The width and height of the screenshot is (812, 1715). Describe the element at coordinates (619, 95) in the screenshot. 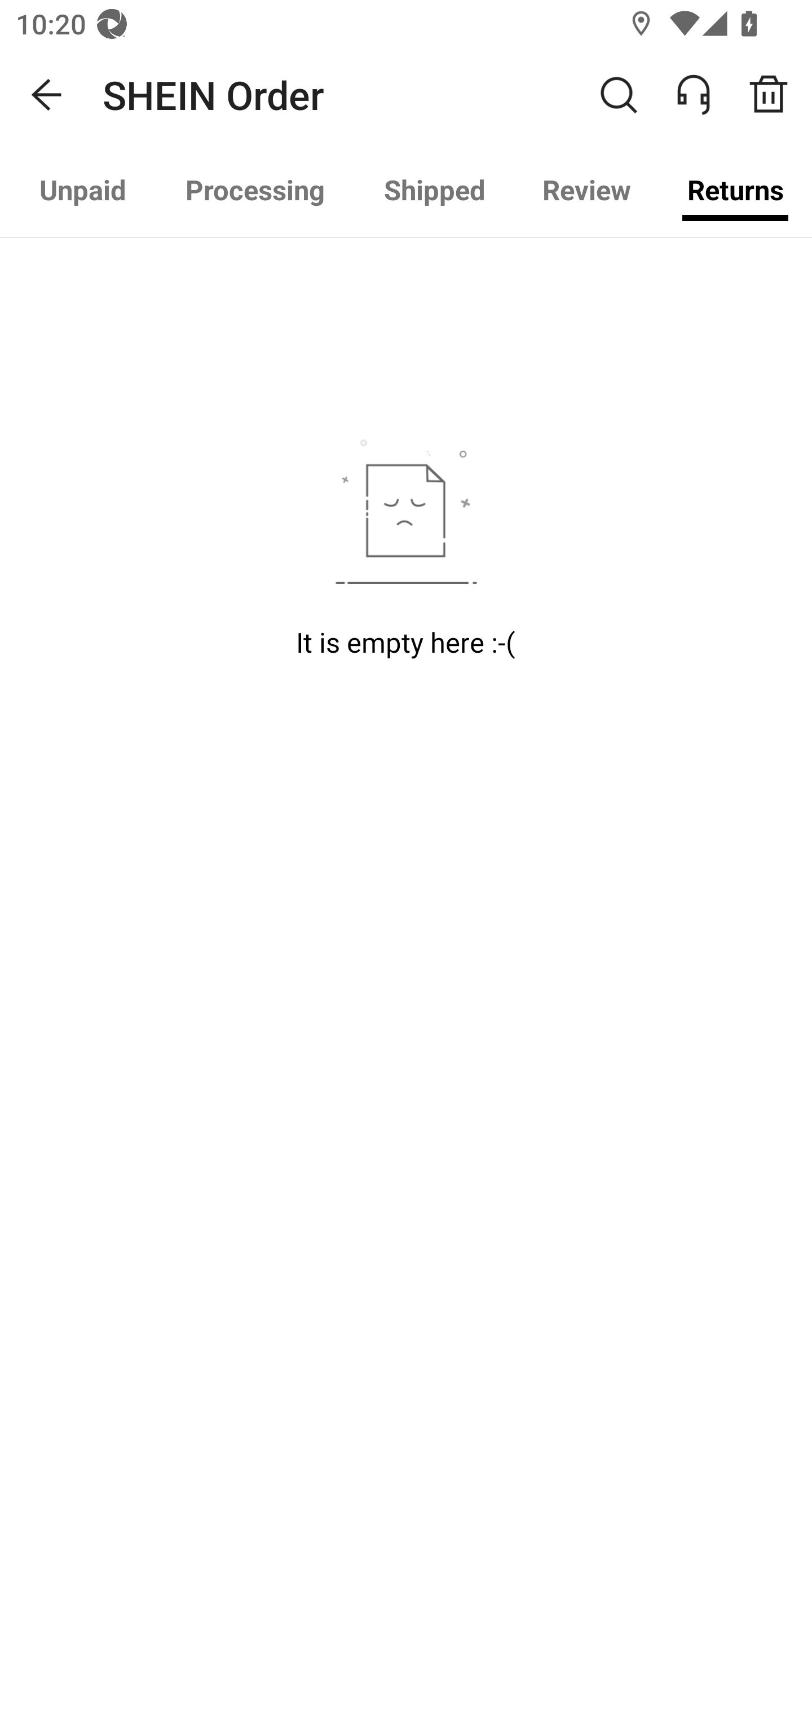

I see `Search` at that location.